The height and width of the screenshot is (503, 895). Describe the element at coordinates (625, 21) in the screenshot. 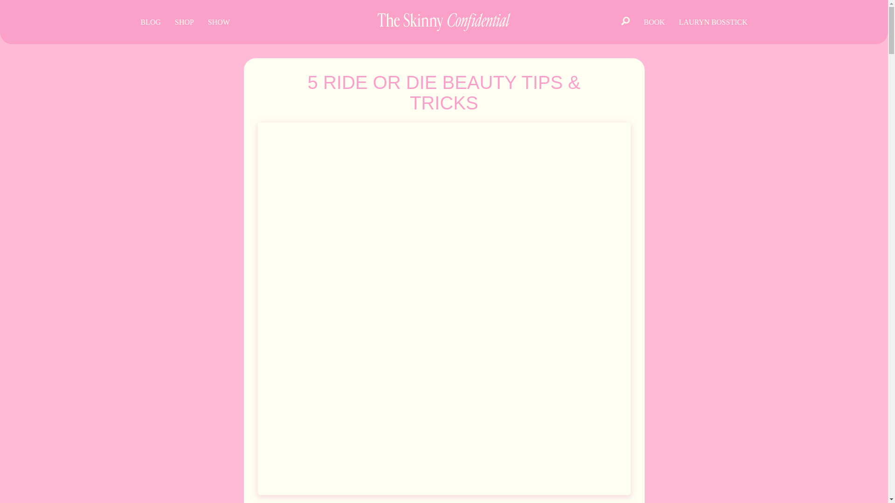

I see `open search` at that location.